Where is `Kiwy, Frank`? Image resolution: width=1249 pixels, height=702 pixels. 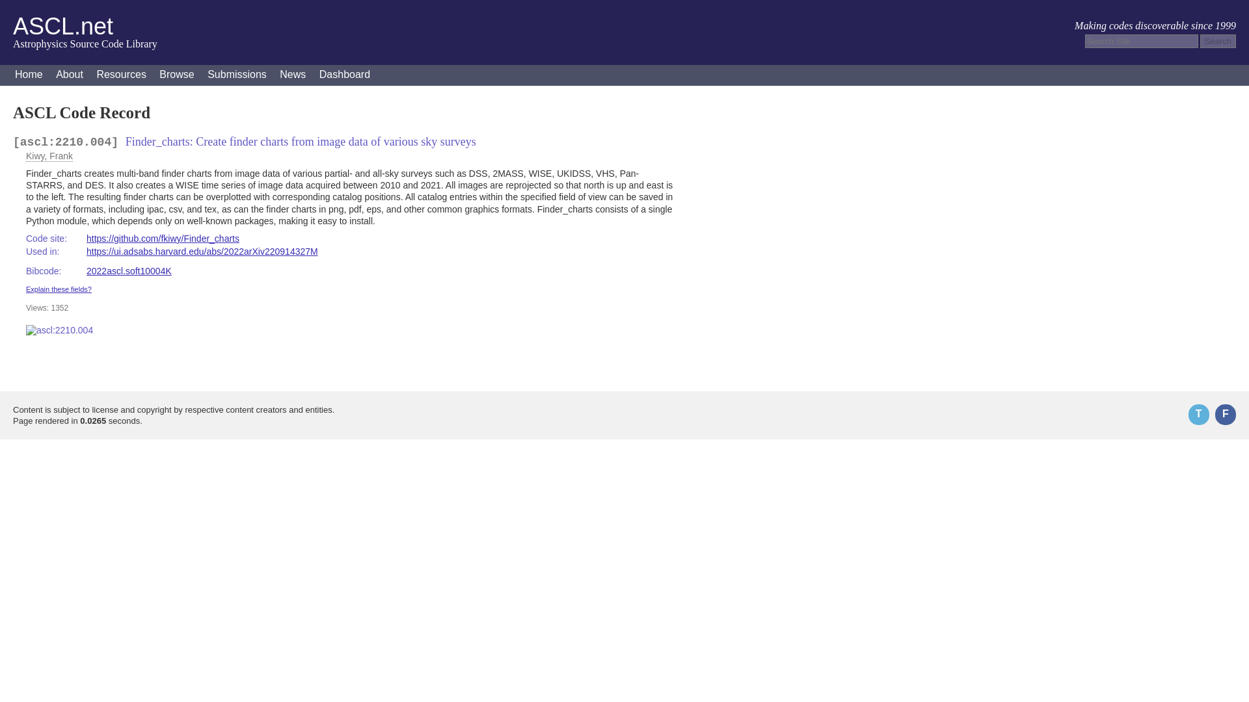
Kiwy, Frank is located at coordinates (49, 156).